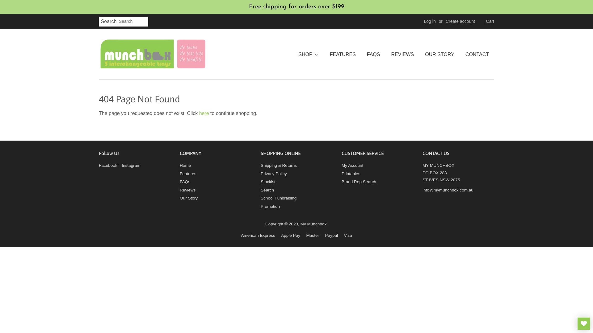 The width and height of the screenshot is (593, 333). Describe the element at coordinates (310, 54) in the screenshot. I see `SHOP` at that location.